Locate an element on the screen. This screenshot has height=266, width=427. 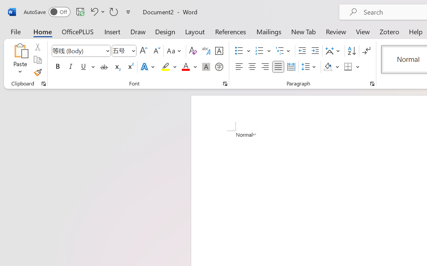
References is located at coordinates (230, 31).